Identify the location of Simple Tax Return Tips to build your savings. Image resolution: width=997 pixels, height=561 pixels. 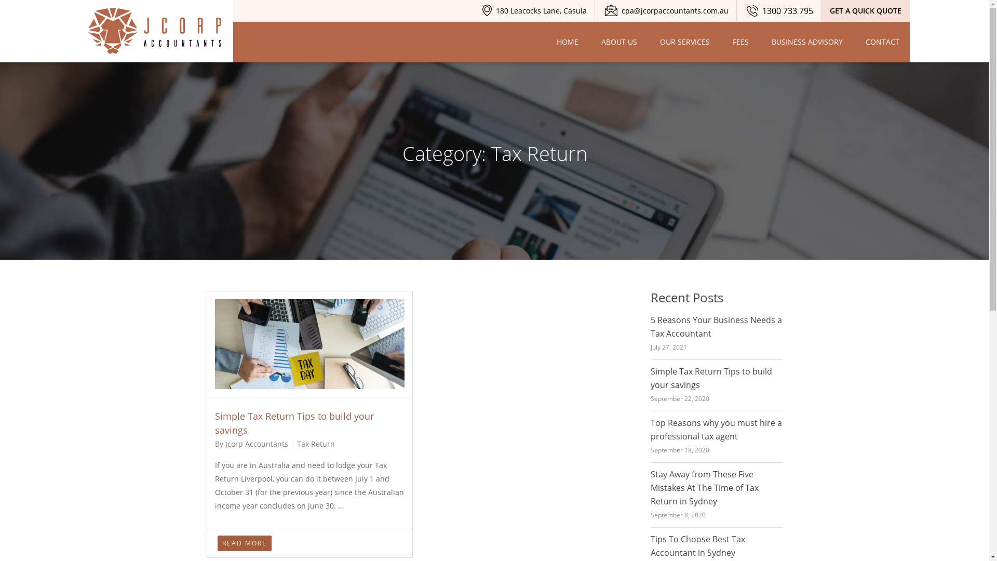
(294, 423).